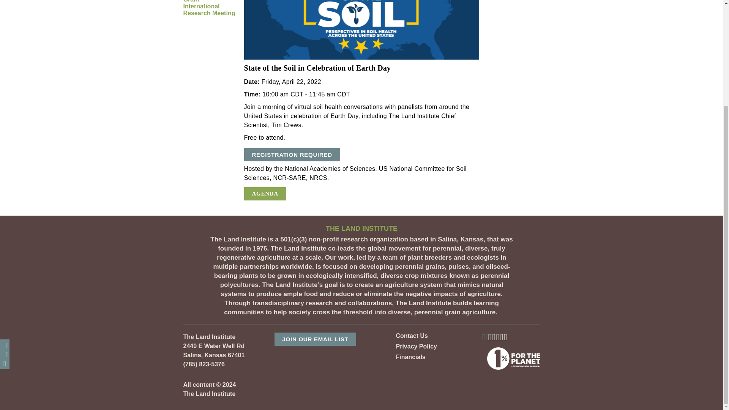 Image resolution: width=729 pixels, height=410 pixels. Describe the element at coordinates (5, 217) in the screenshot. I see `Tweet` at that location.